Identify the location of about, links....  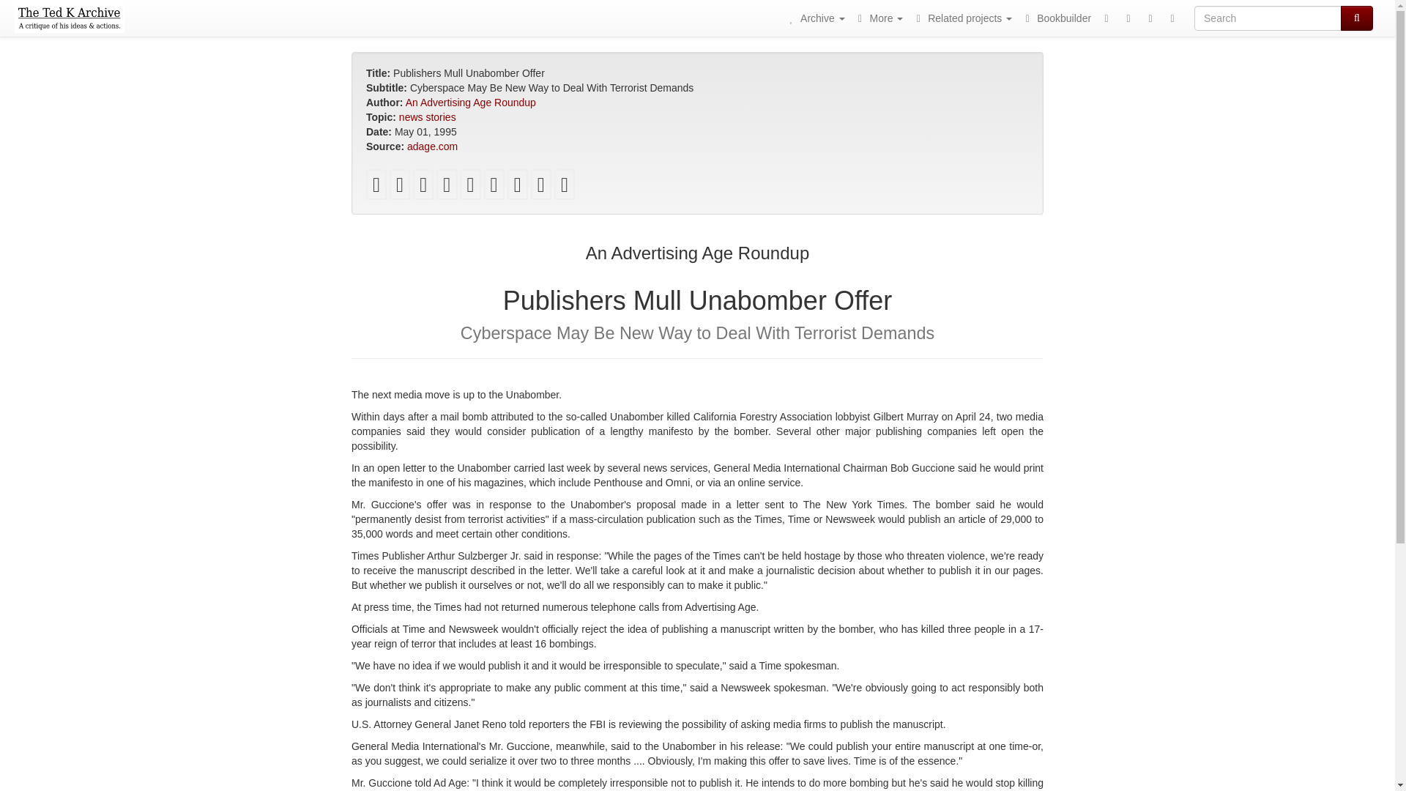
(879, 18).